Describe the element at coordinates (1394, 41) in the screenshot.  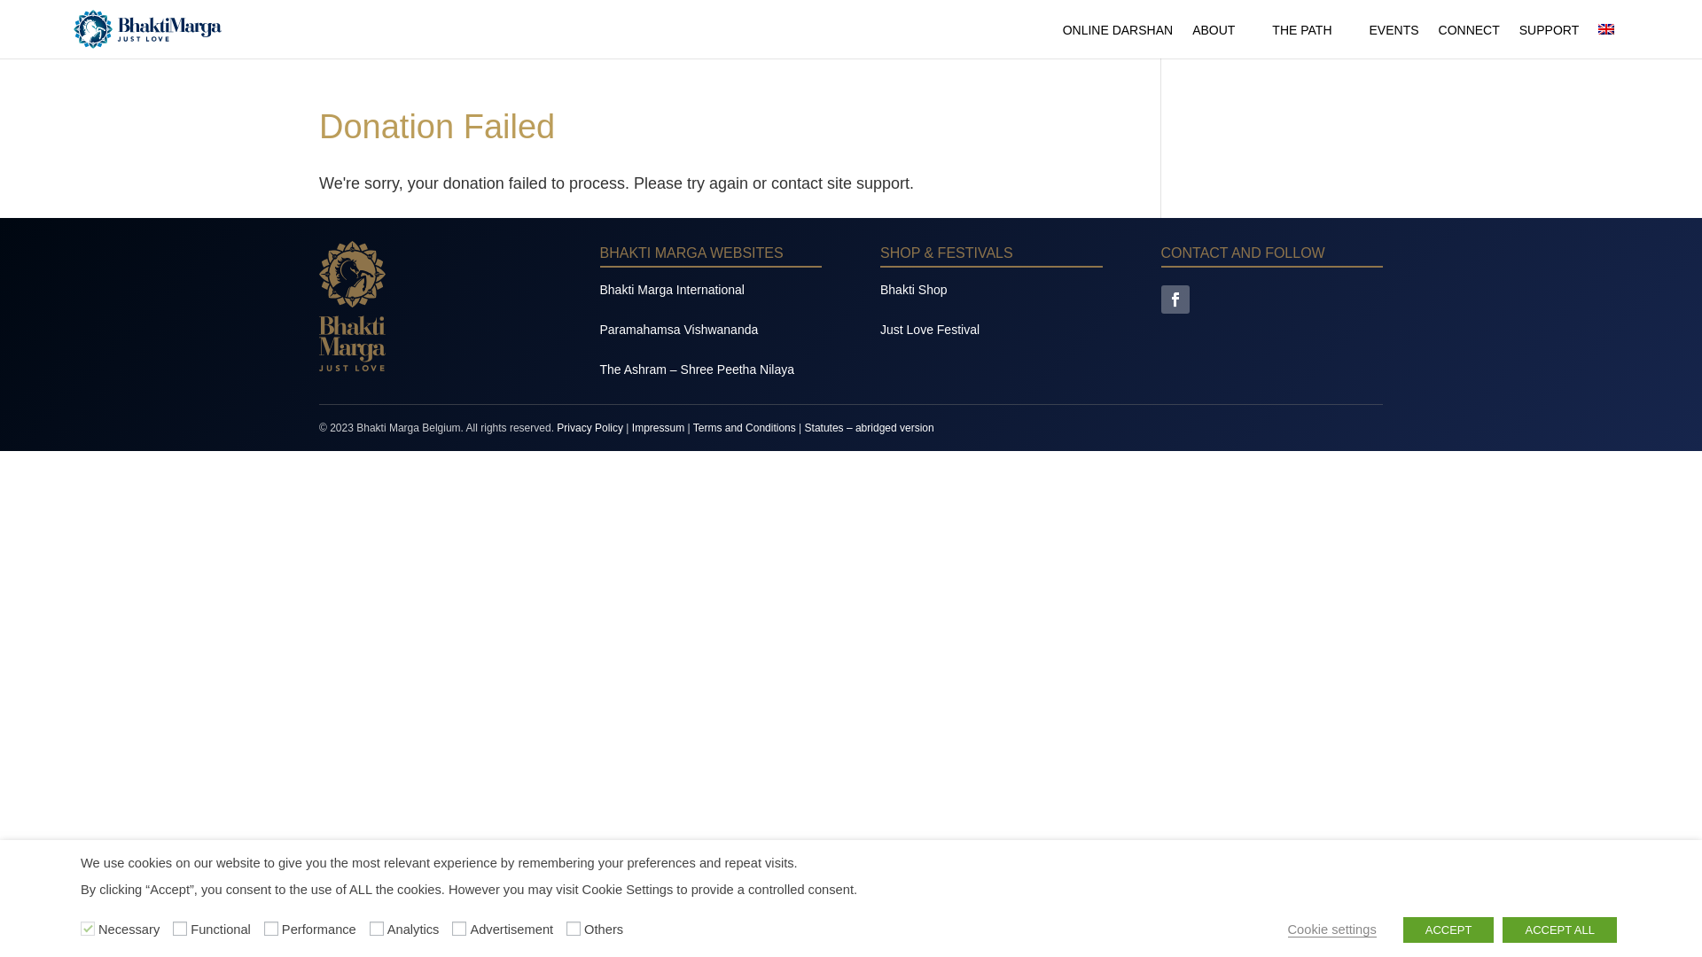
I see `EVENTS` at that location.